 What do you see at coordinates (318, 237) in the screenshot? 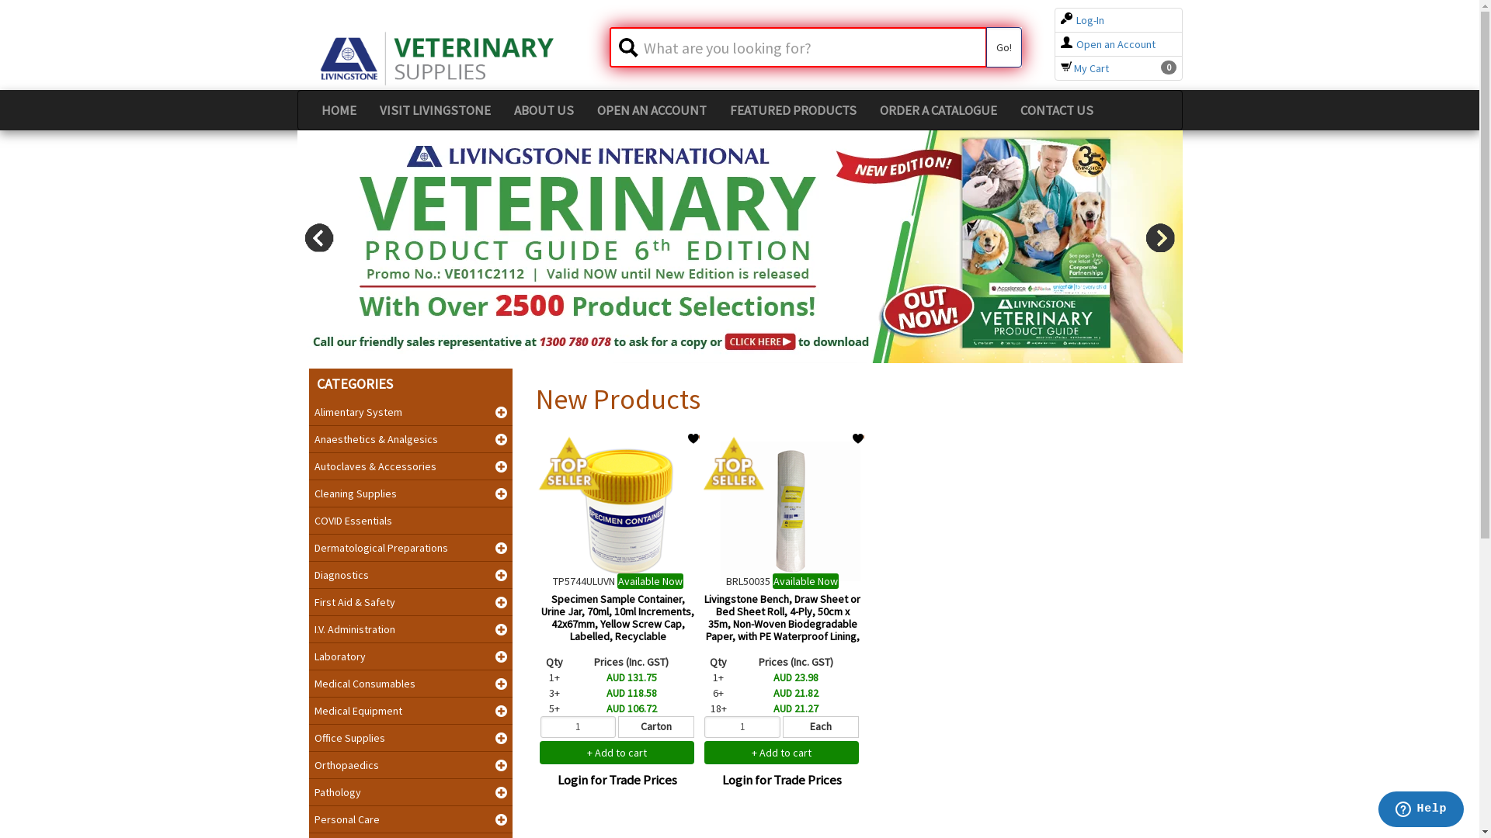
I see `Prev` at bounding box center [318, 237].